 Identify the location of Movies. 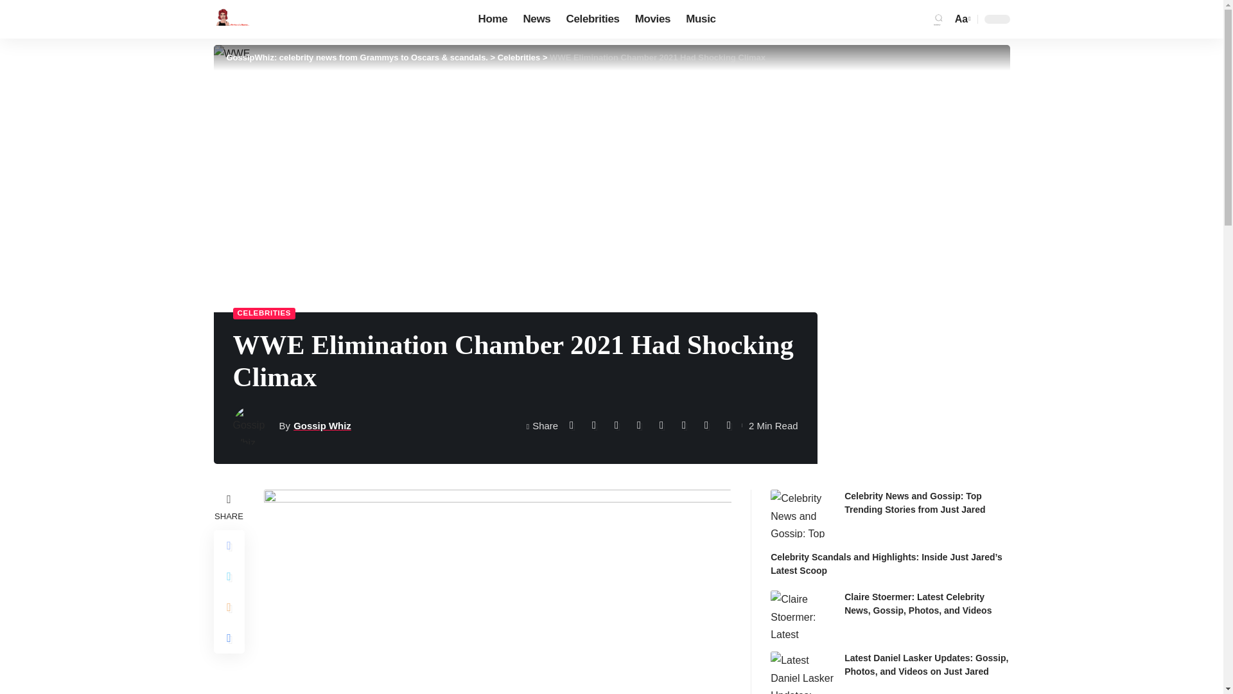
(653, 19).